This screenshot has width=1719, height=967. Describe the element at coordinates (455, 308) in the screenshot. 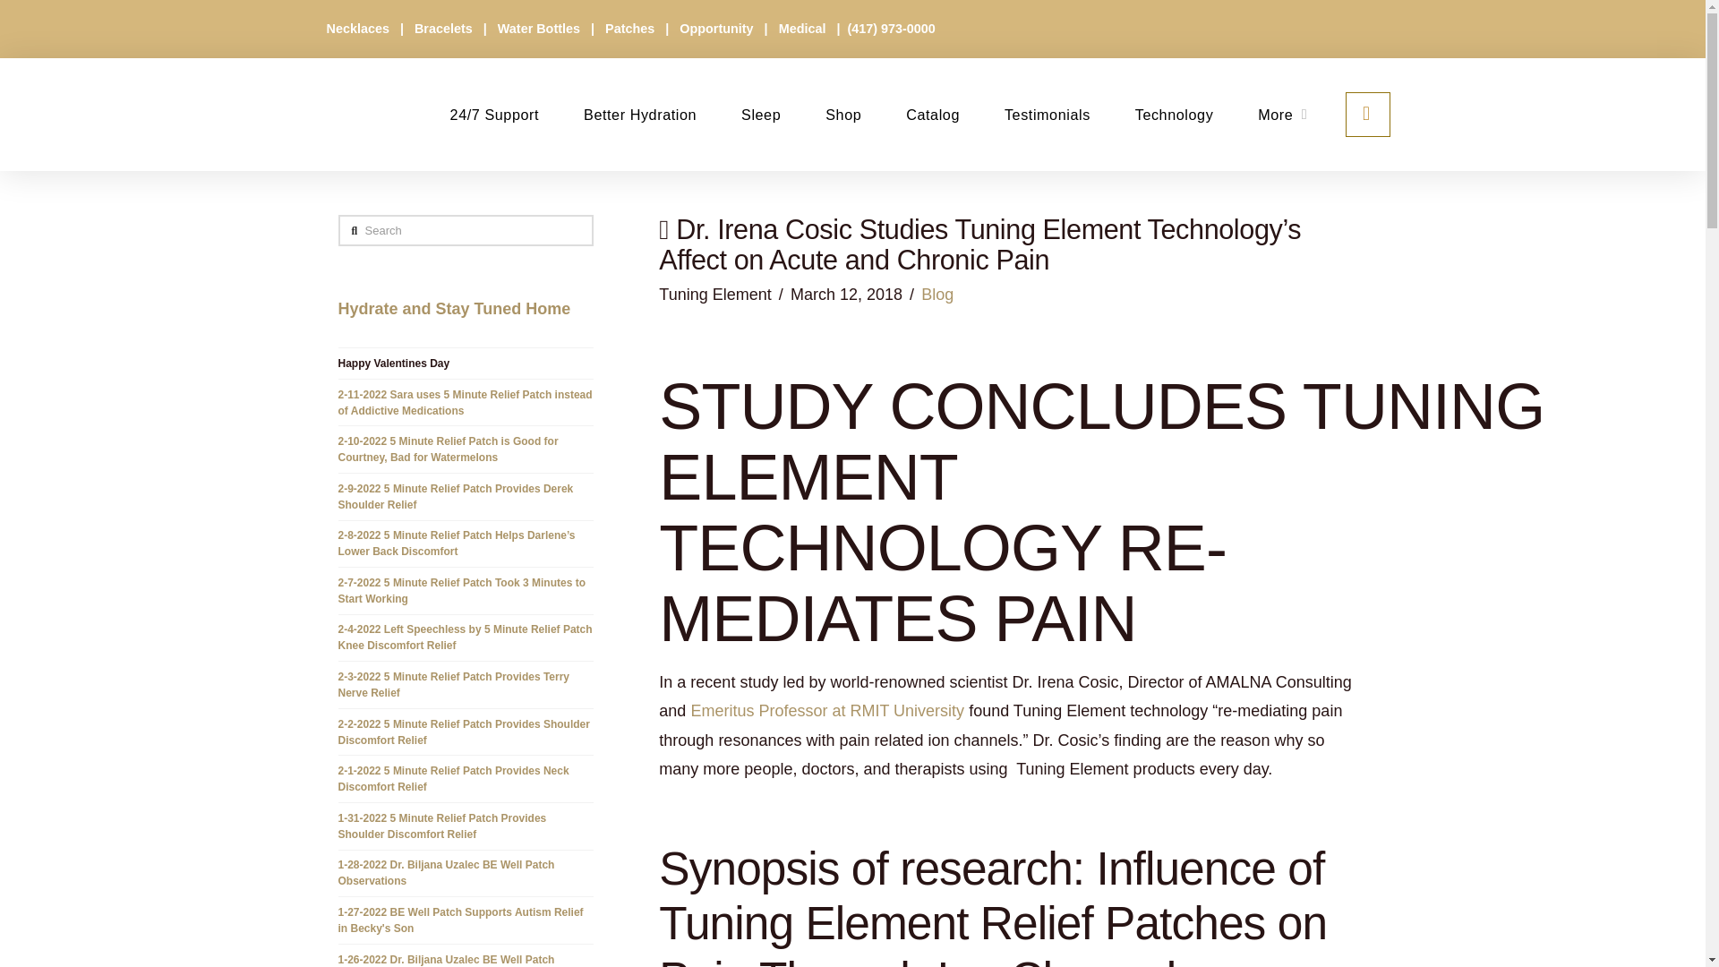

I see `Hydrate and Stay Tuned Home` at that location.